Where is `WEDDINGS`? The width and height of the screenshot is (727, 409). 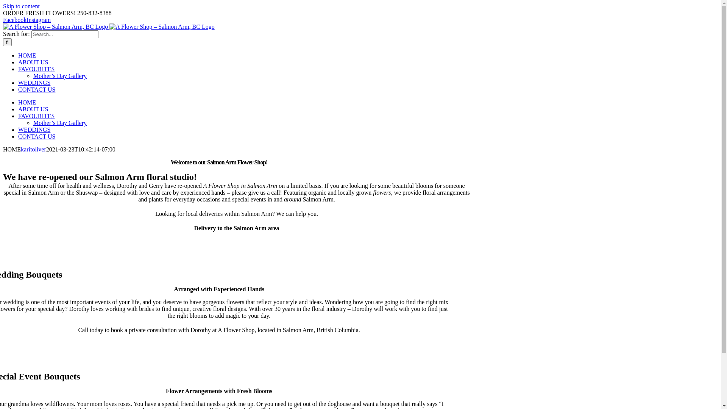 WEDDINGS is located at coordinates (34, 83).